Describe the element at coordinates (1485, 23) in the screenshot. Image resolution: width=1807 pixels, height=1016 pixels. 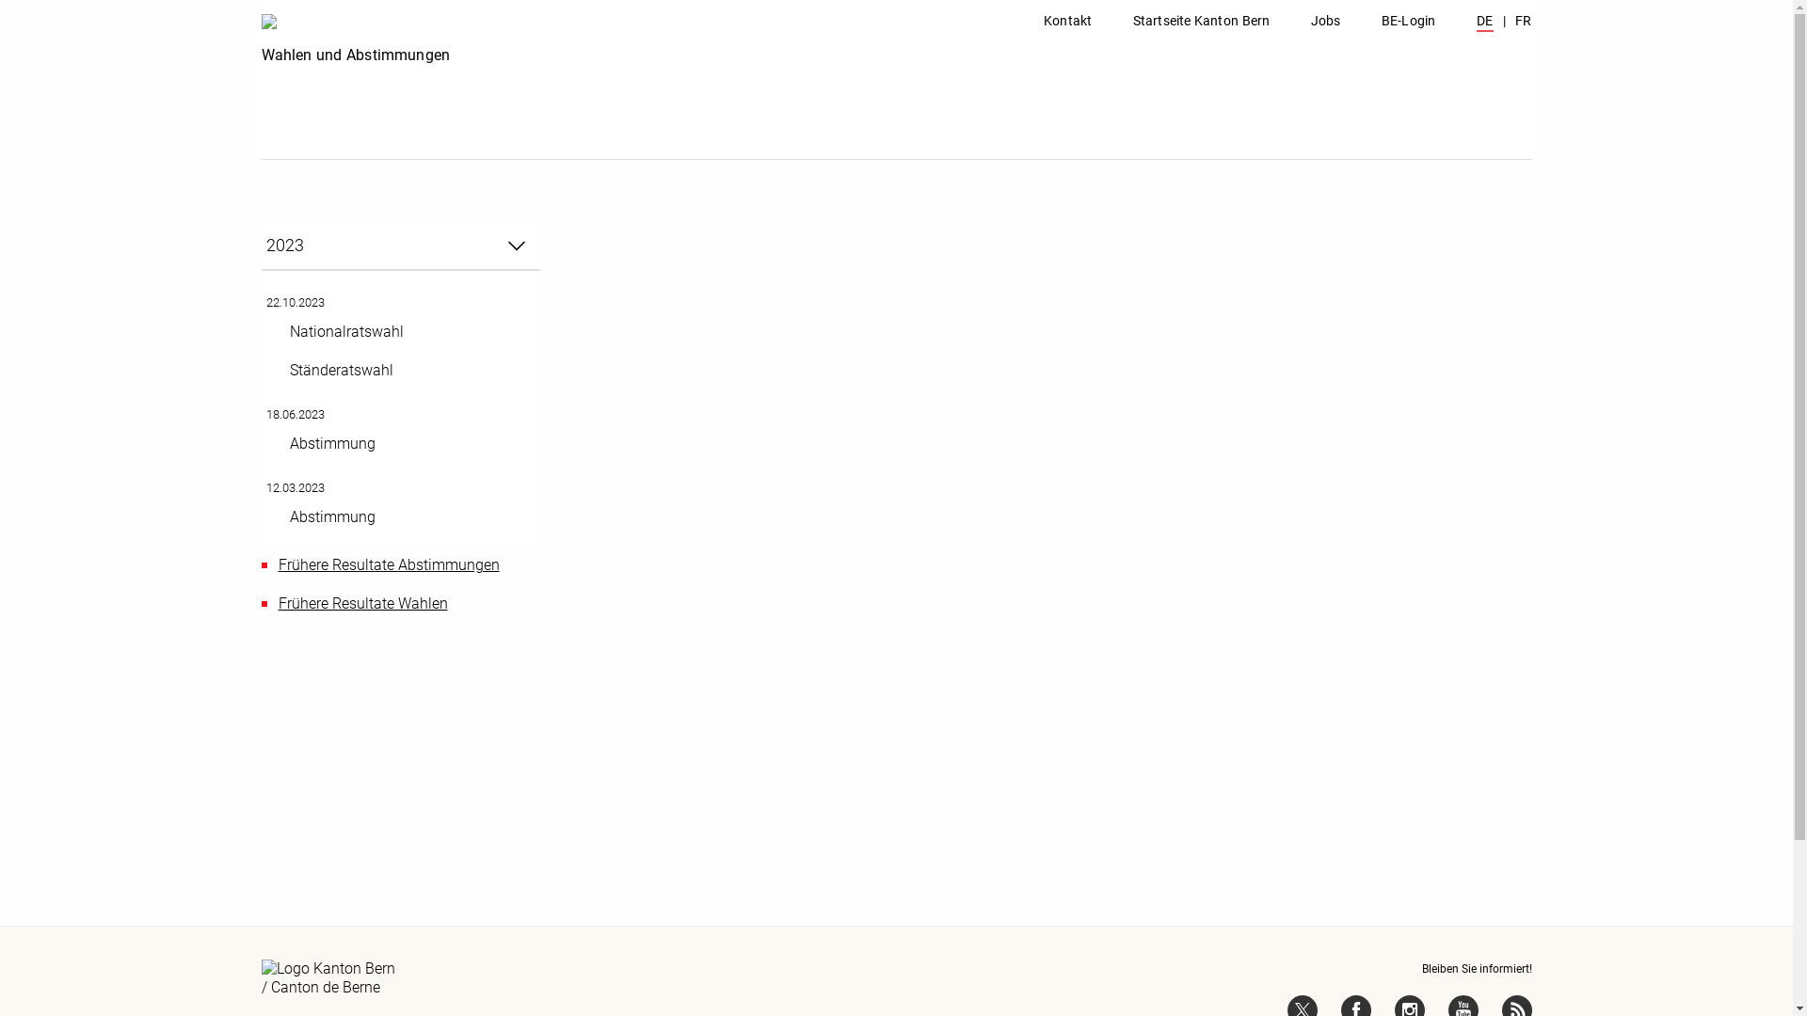
I see `DE` at that location.